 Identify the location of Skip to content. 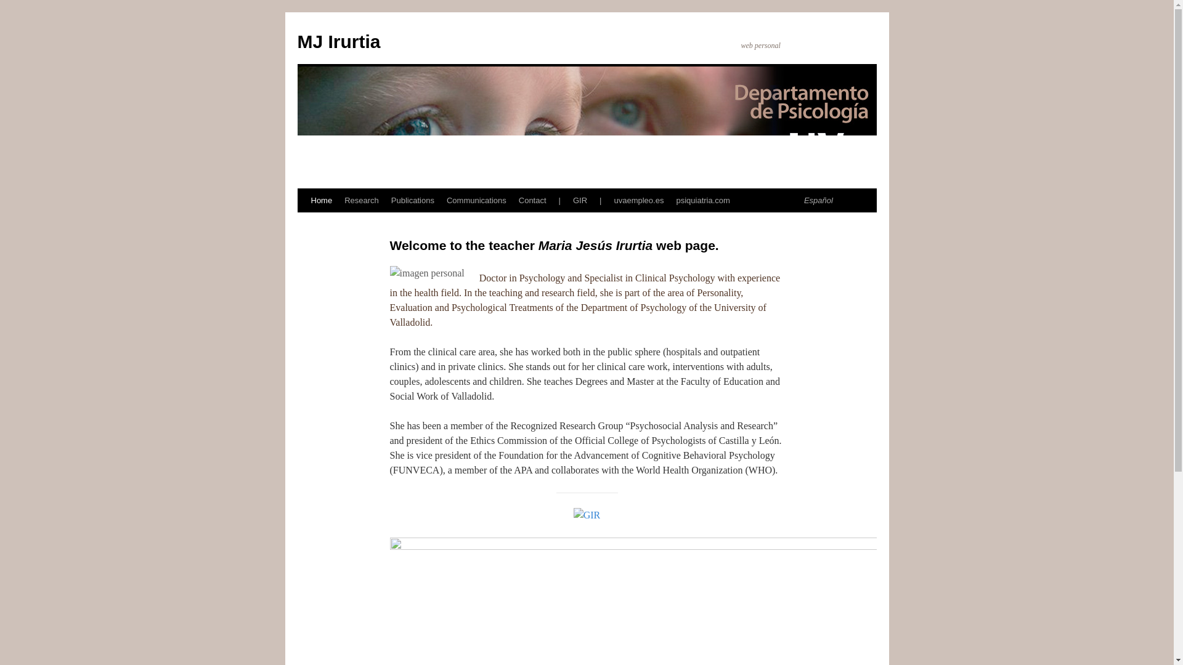
(303, 223).